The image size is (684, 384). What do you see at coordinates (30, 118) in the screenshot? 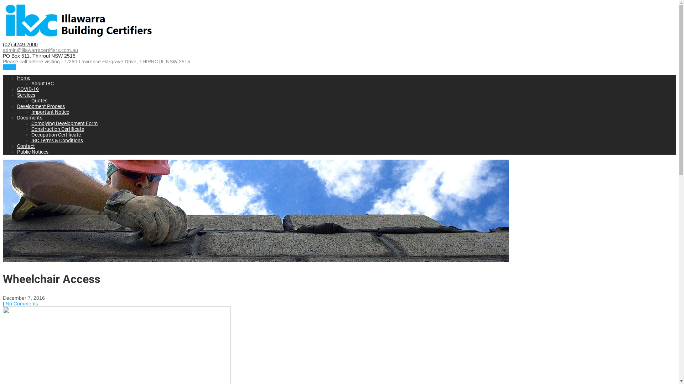
I see `Documents` at bounding box center [30, 118].